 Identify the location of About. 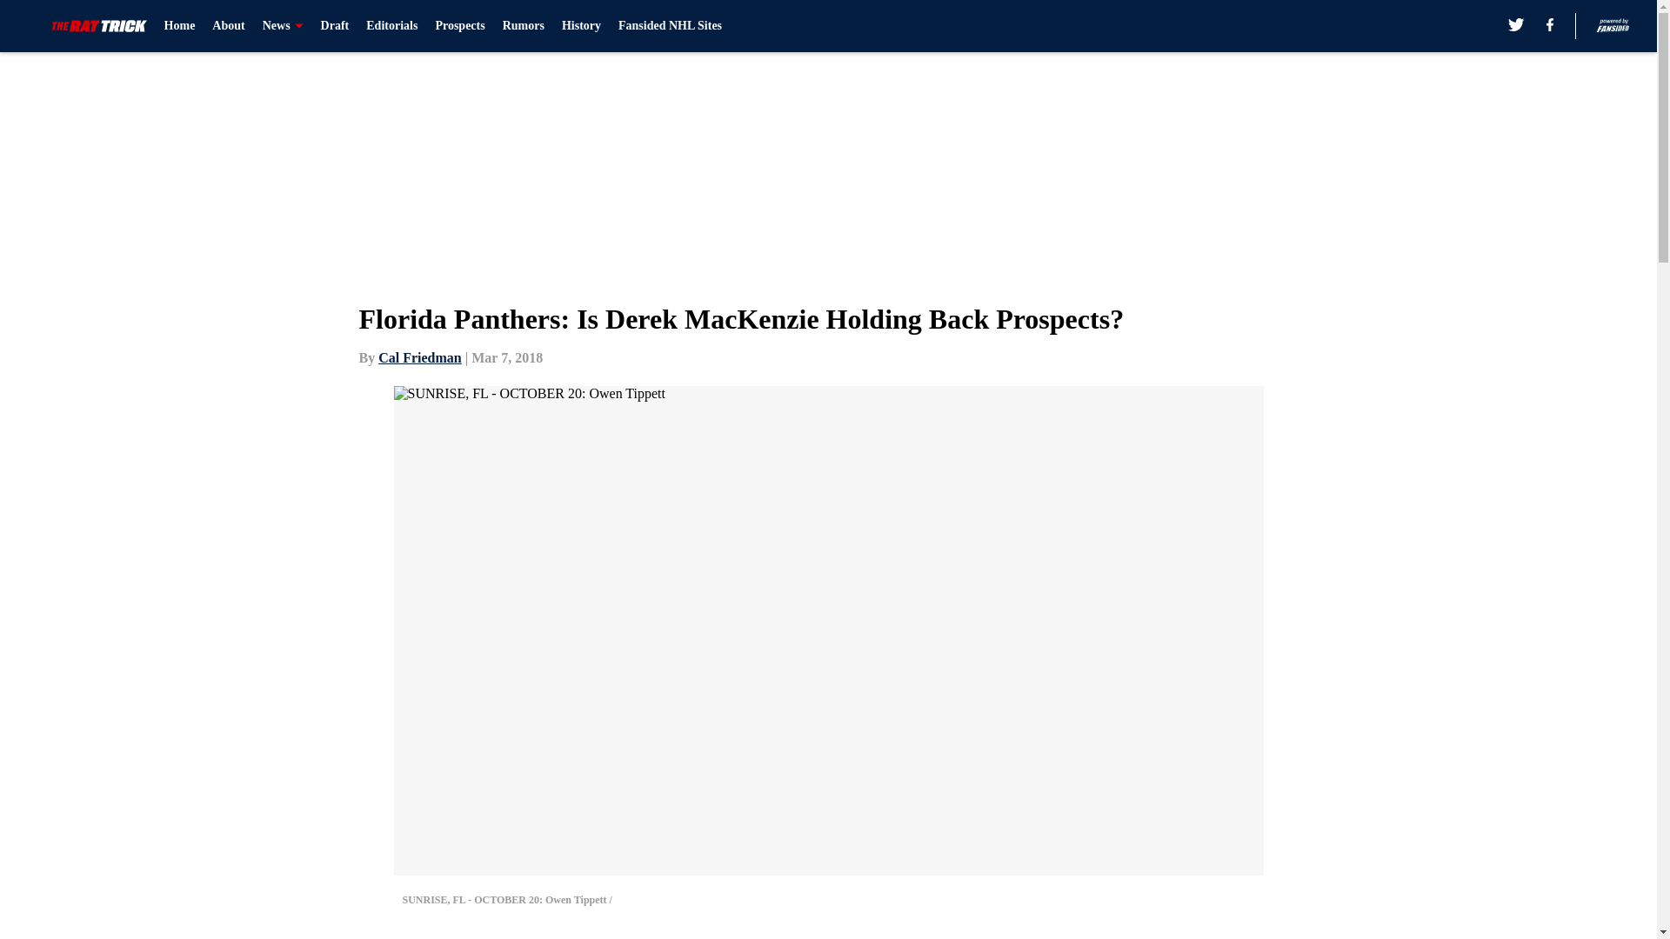
(228, 26).